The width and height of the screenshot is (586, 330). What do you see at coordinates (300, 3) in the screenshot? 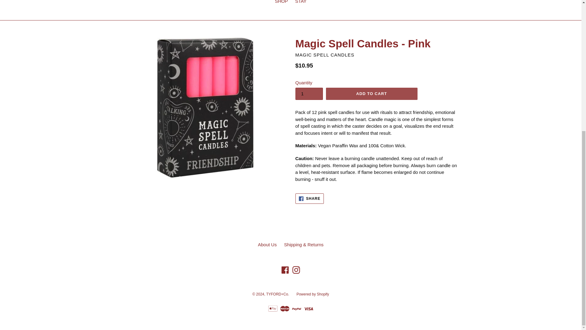
I see `STAY` at bounding box center [300, 3].